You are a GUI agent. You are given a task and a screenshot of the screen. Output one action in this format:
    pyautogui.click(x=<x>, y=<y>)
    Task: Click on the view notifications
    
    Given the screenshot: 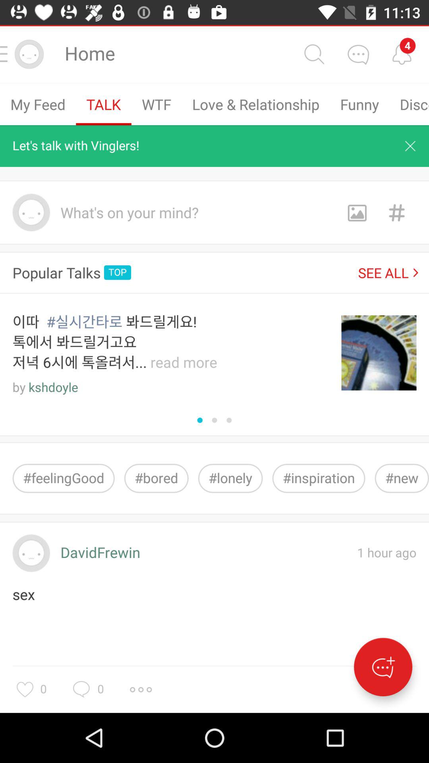 What is the action you would take?
    pyautogui.click(x=402, y=54)
    